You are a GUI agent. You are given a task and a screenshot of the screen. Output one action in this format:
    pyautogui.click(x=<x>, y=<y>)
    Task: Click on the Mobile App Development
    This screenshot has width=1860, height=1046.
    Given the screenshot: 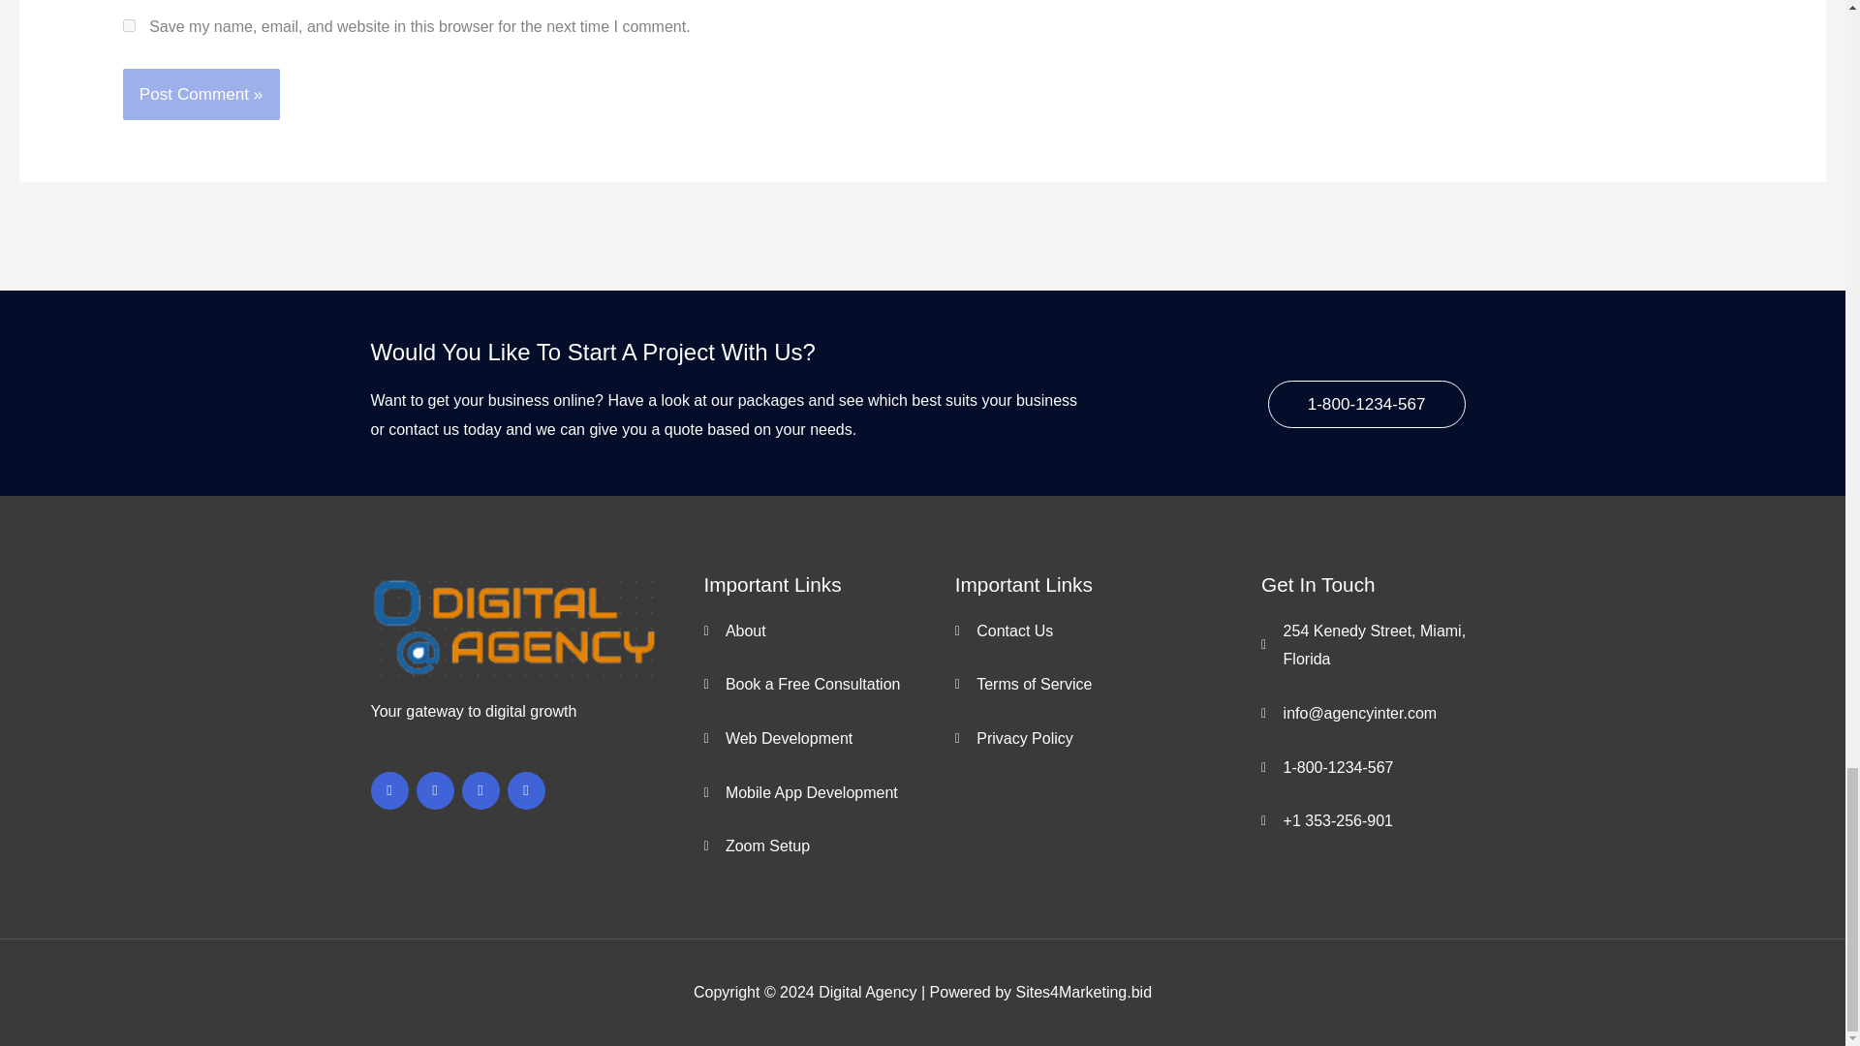 What is the action you would take?
    pyautogui.click(x=827, y=792)
    